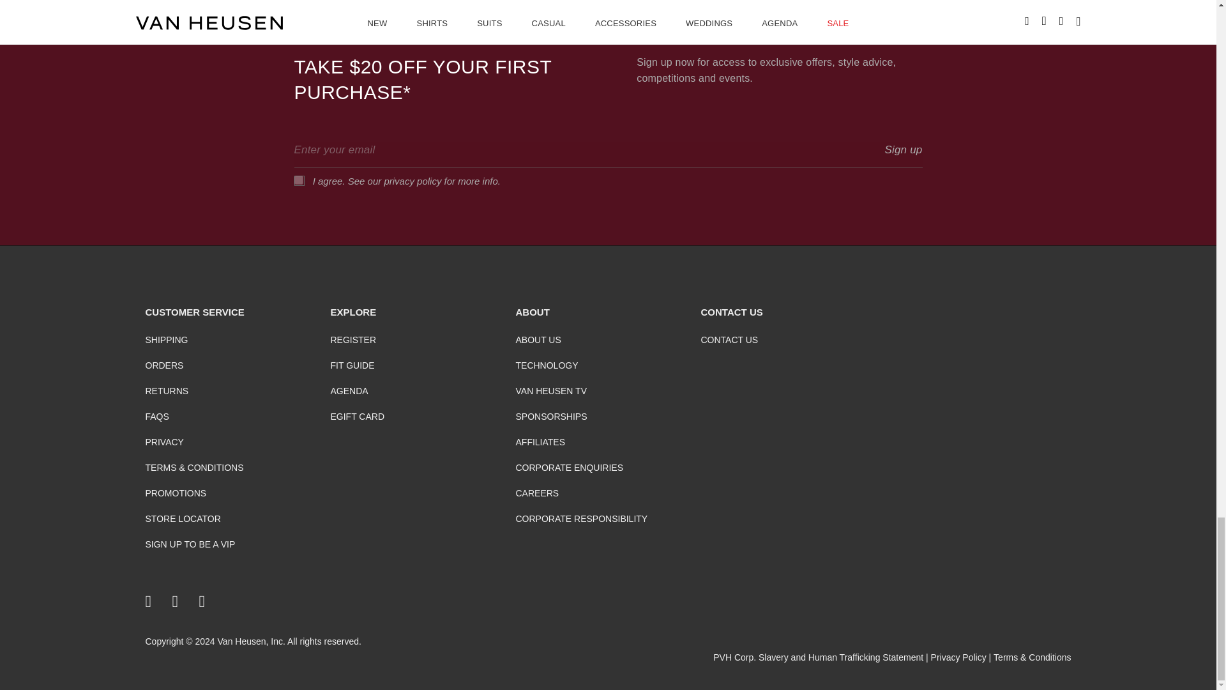 The width and height of the screenshot is (1226, 690). Describe the element at coordinates (903, 149) in the screenshot. I see `Subscribe` at that location.